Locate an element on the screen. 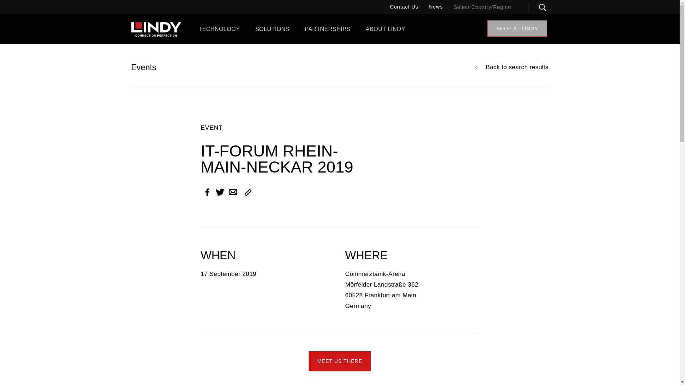 This screenshot has height=385, width=685. SOLUTIONS is located at coordinates (272, 29).